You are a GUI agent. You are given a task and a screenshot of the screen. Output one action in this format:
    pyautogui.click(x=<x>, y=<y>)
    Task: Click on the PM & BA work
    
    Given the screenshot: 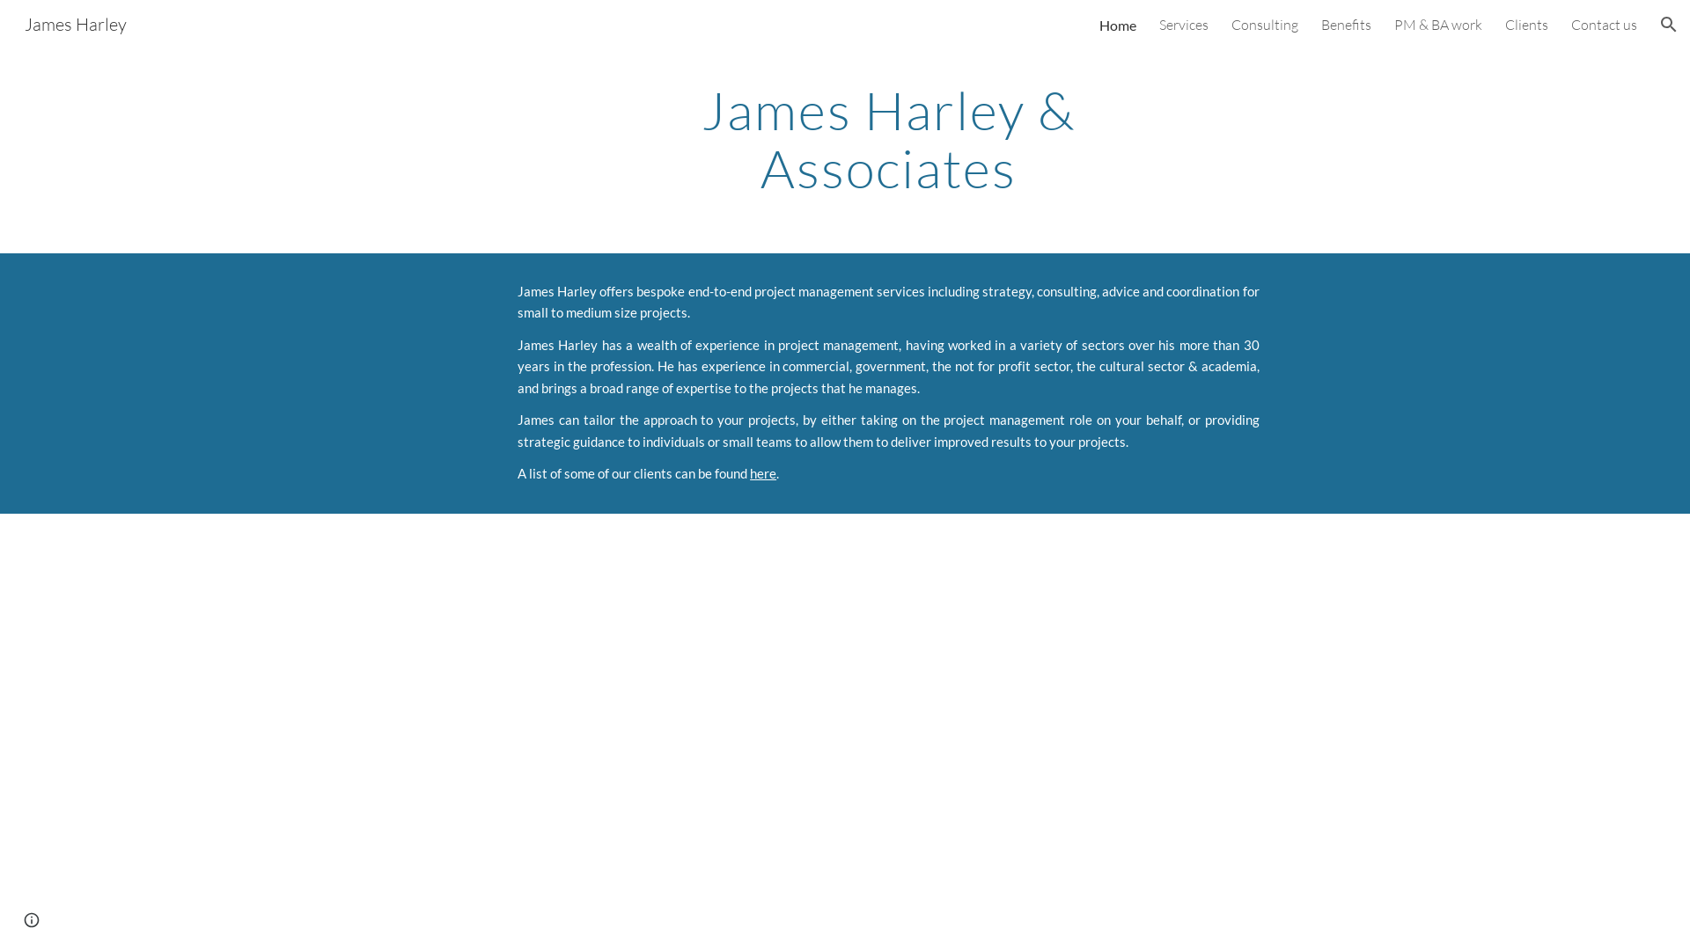 What is the action you would take?
    pyautogui.click(x=1438, y=25)
    